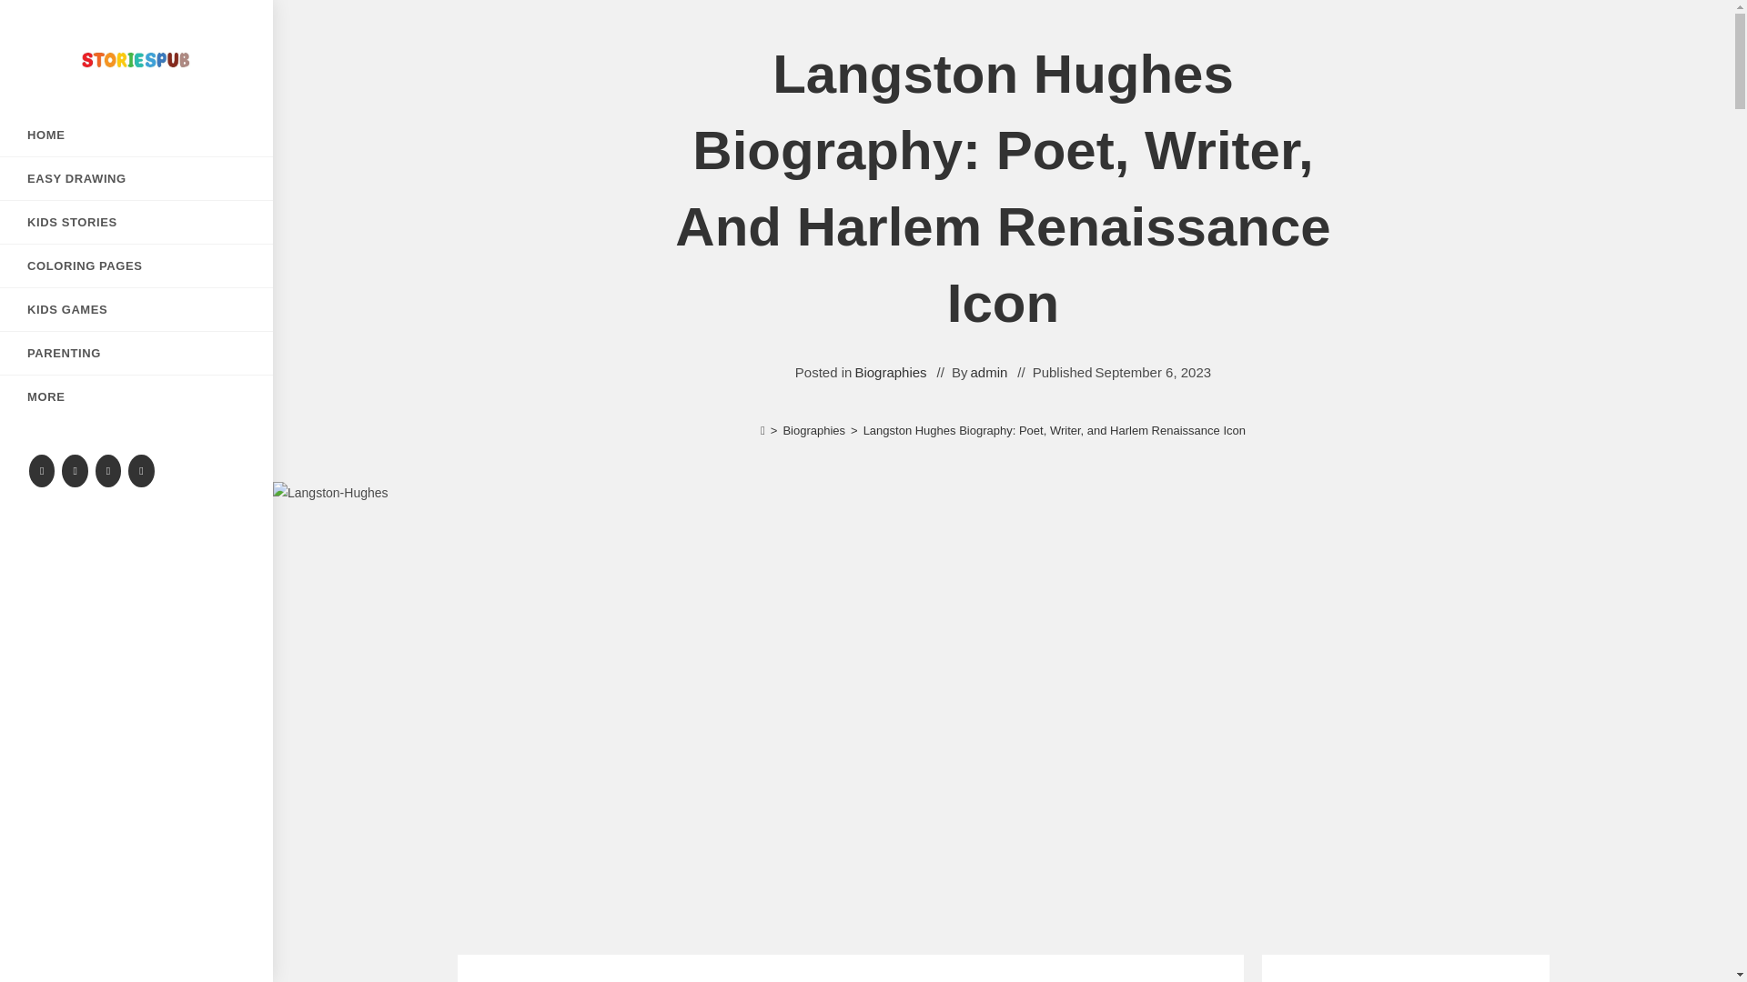 Image resolution: width=1747 pixels, height=982 pixels. What do you see at coordinates (136, 178) in the screenshot?
I see `EASY DRAWING` at bounding box center [136, 178].